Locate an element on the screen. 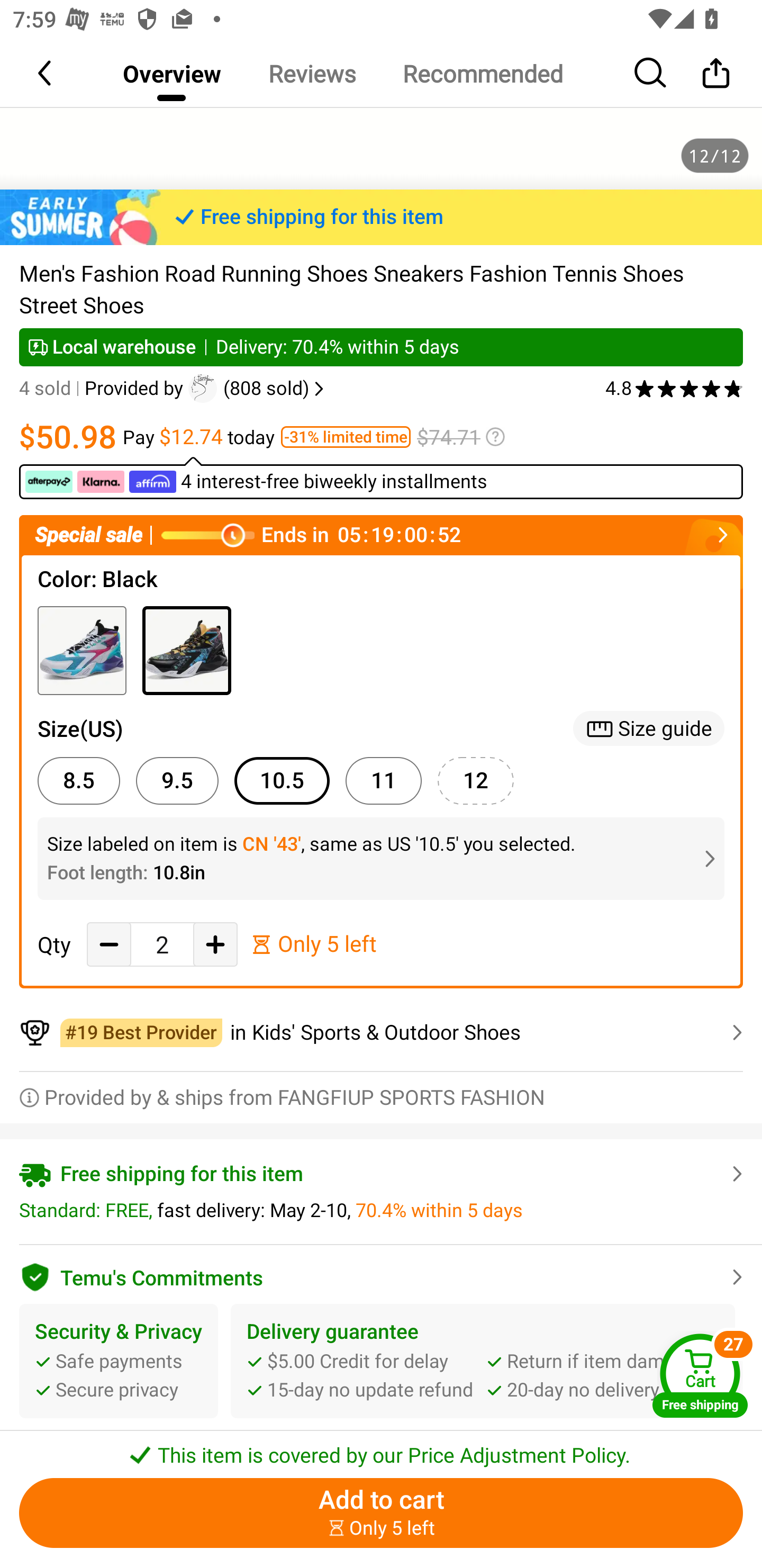 Image resolution: width=762 pixels, height=1567 pixels. 4.8 is located at coordinates (674, 389).